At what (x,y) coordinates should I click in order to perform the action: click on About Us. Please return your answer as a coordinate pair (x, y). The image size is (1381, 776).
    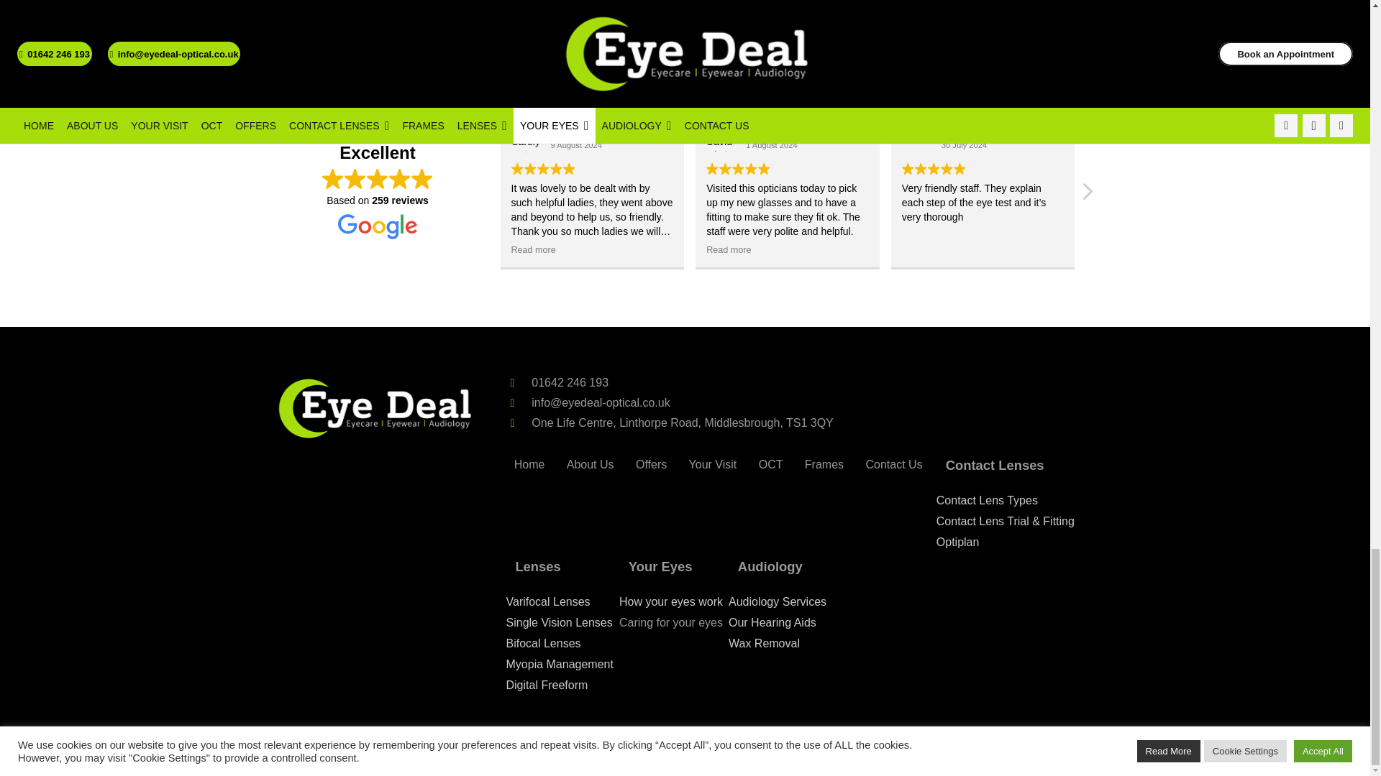
    Looking at the image, I should click on (591, 464).